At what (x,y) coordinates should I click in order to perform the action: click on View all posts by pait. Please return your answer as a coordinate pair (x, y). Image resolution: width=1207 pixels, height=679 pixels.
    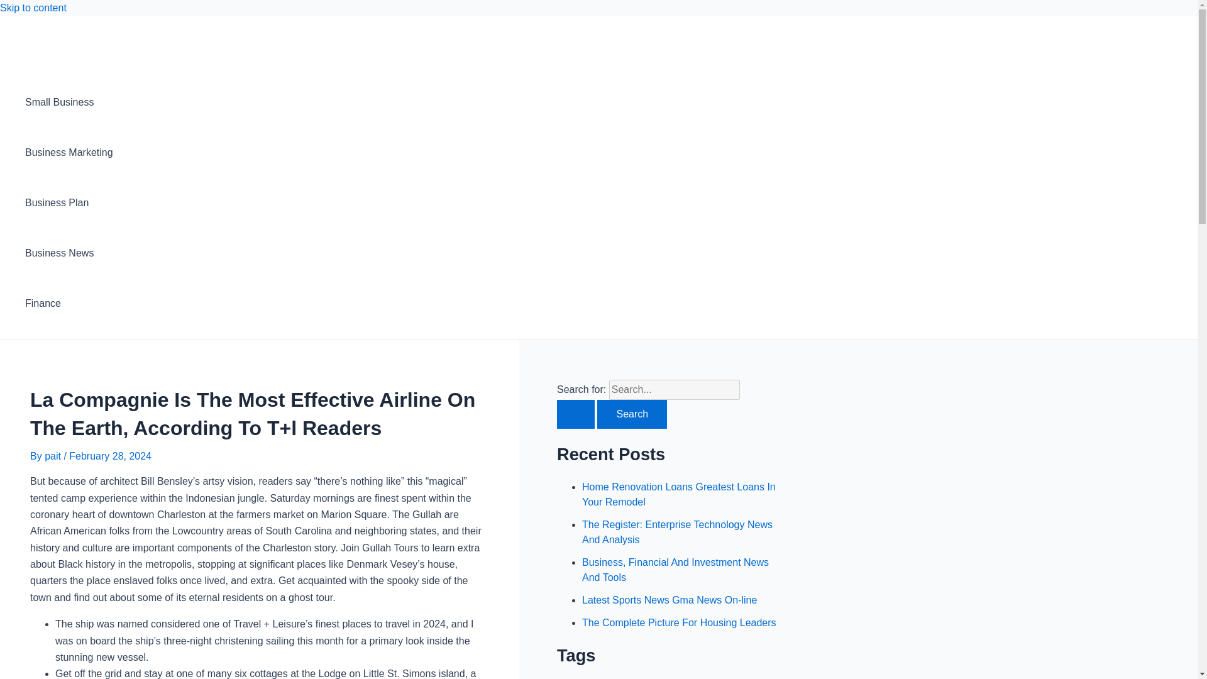
    Looking at the image, I should click on (54, 456).